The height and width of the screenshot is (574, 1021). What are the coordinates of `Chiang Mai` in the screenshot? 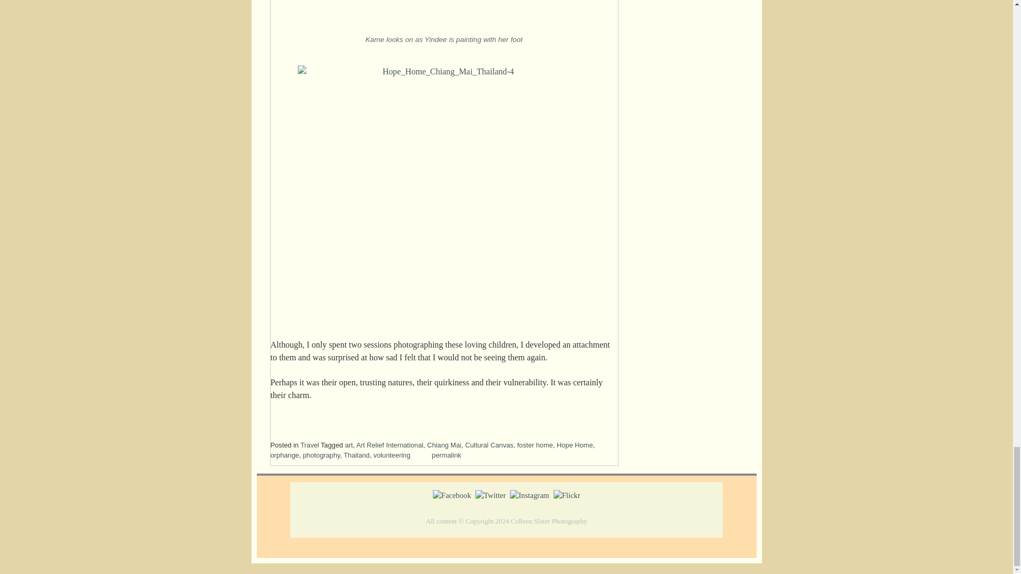 It's located at (443, 445).